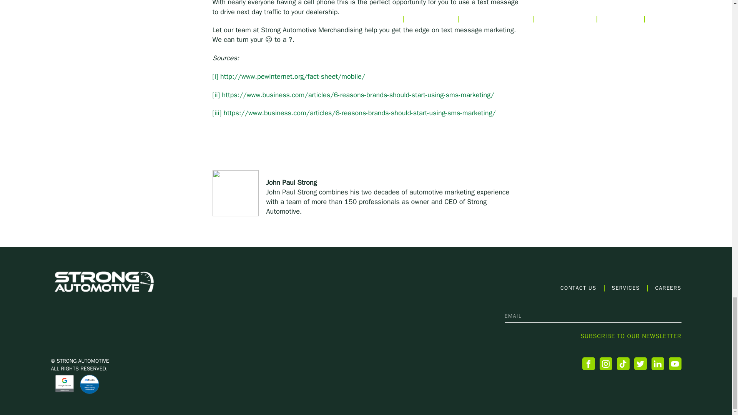 The height and width of the screenshot is (415, 738). Describe the element at coordinates (657, 364) in the screenshot. I see `LinkedIn` at that location.